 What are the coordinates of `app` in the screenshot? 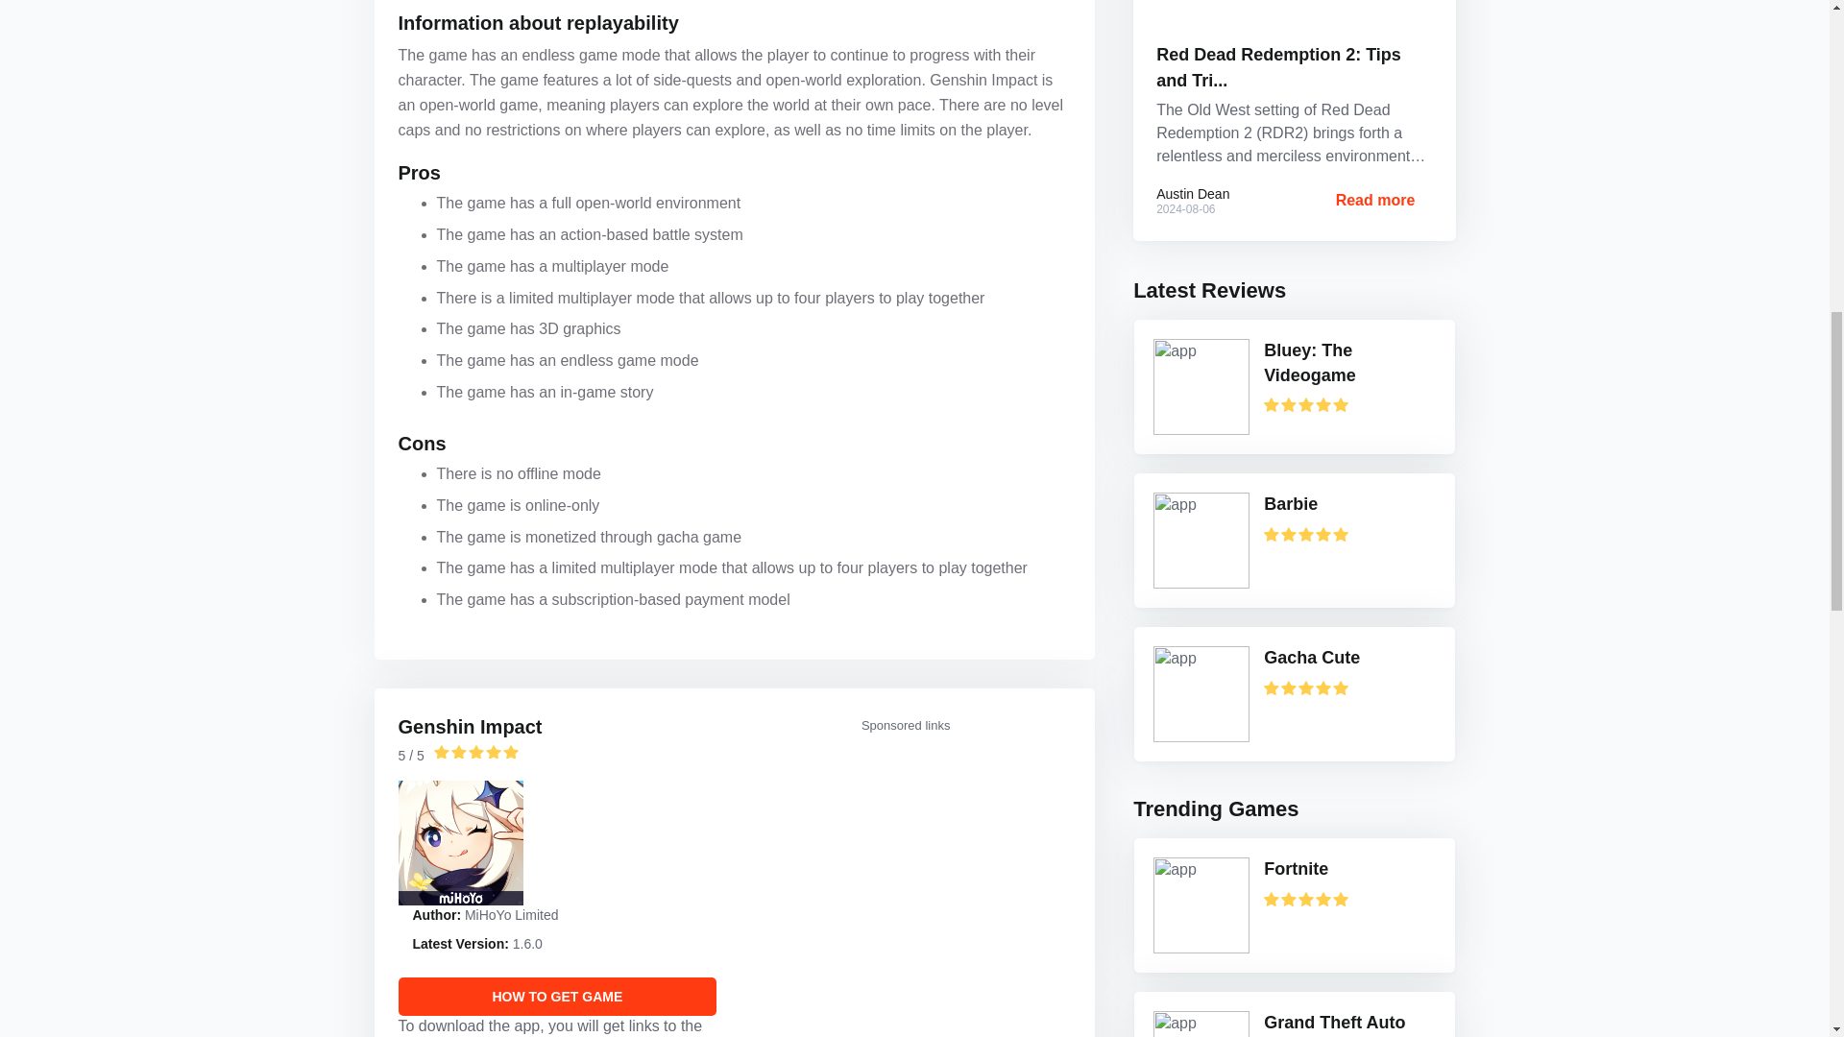 It's located at (1201, 693).